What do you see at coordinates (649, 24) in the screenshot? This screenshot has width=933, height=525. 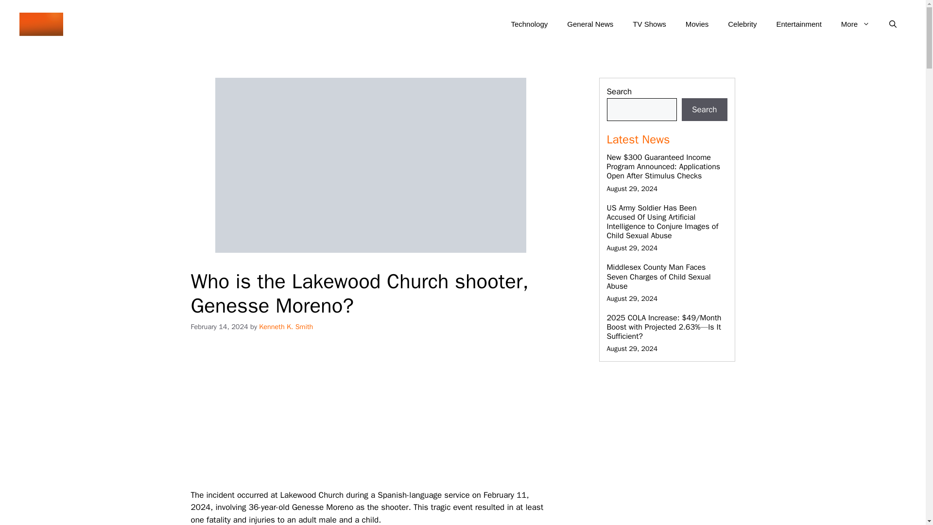 I see `TV Shows` at bounding box center [649, 24].